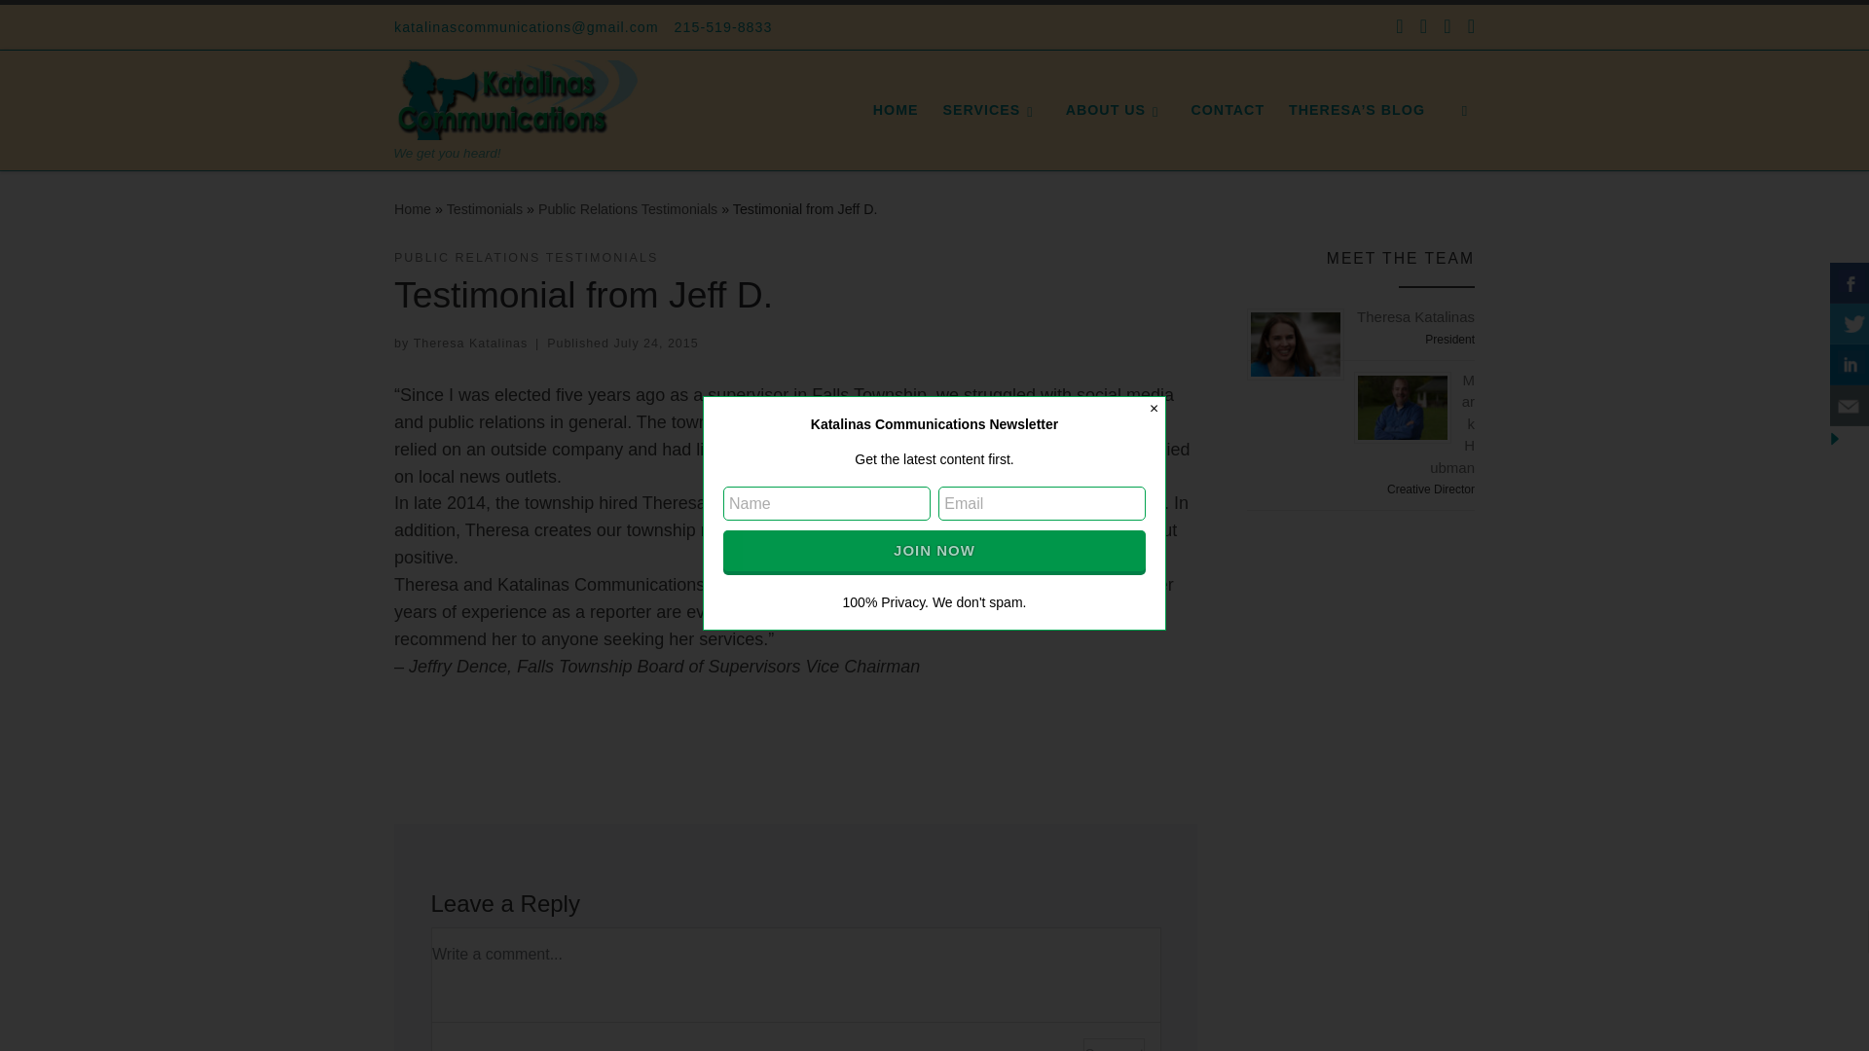 This screenshot has width=1869, height=1051. What do you see at coordinates (991, 109) in the screenshot?
I see `SERVICES` at bounding box center [991, 109].